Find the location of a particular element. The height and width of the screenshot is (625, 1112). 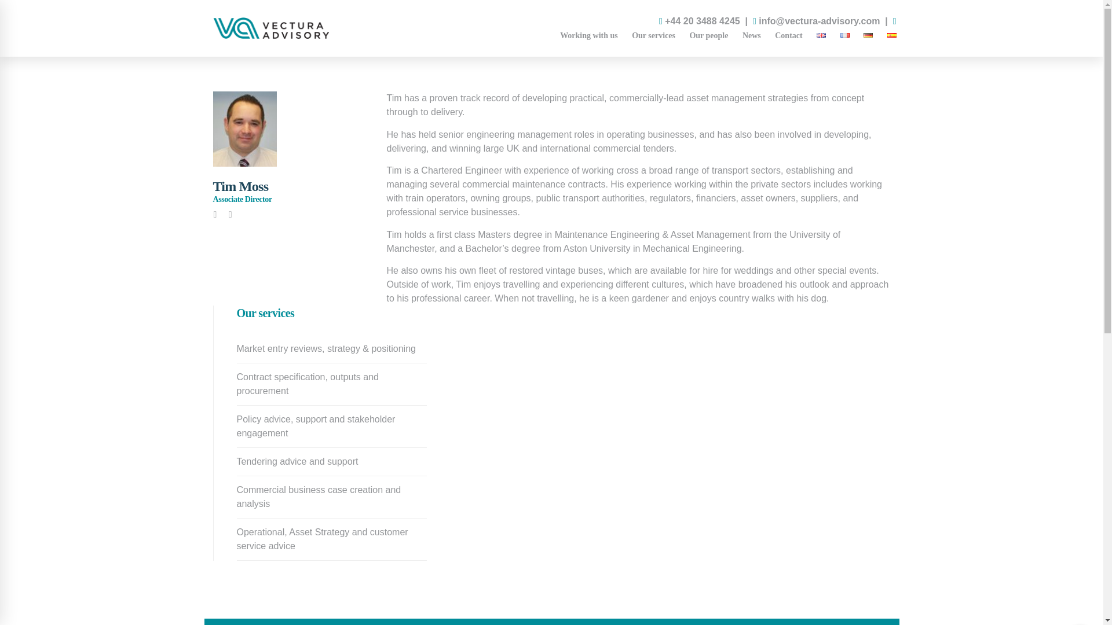

Commercial business case creation and analysis is located at coordinates (331, 497).